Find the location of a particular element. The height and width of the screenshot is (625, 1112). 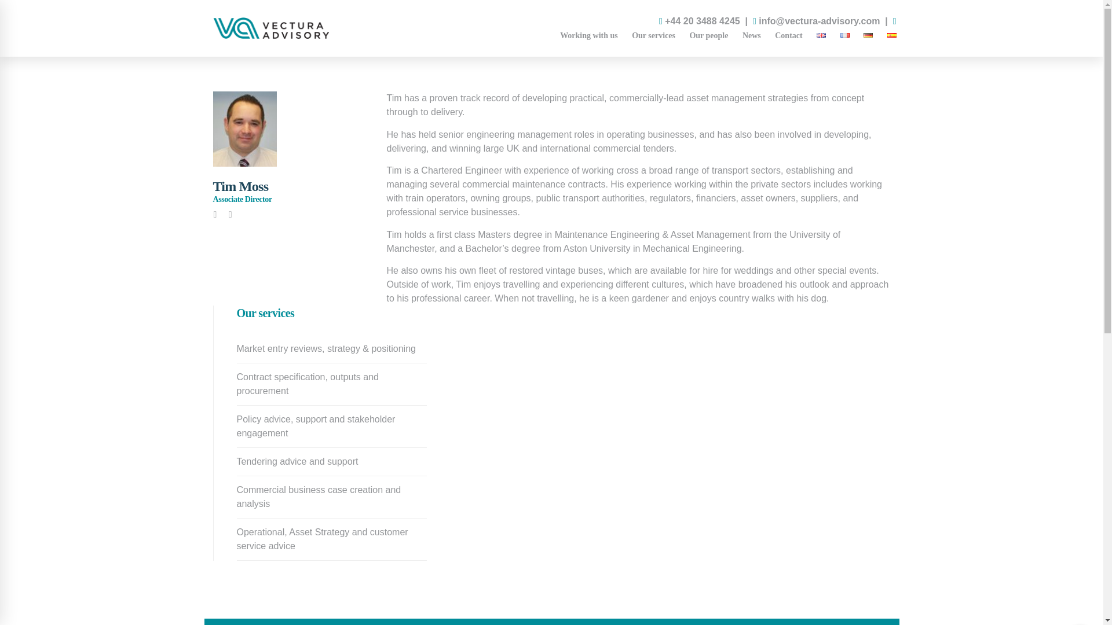

Commercial business case creation and analysis is located at coordinates (331, 497).